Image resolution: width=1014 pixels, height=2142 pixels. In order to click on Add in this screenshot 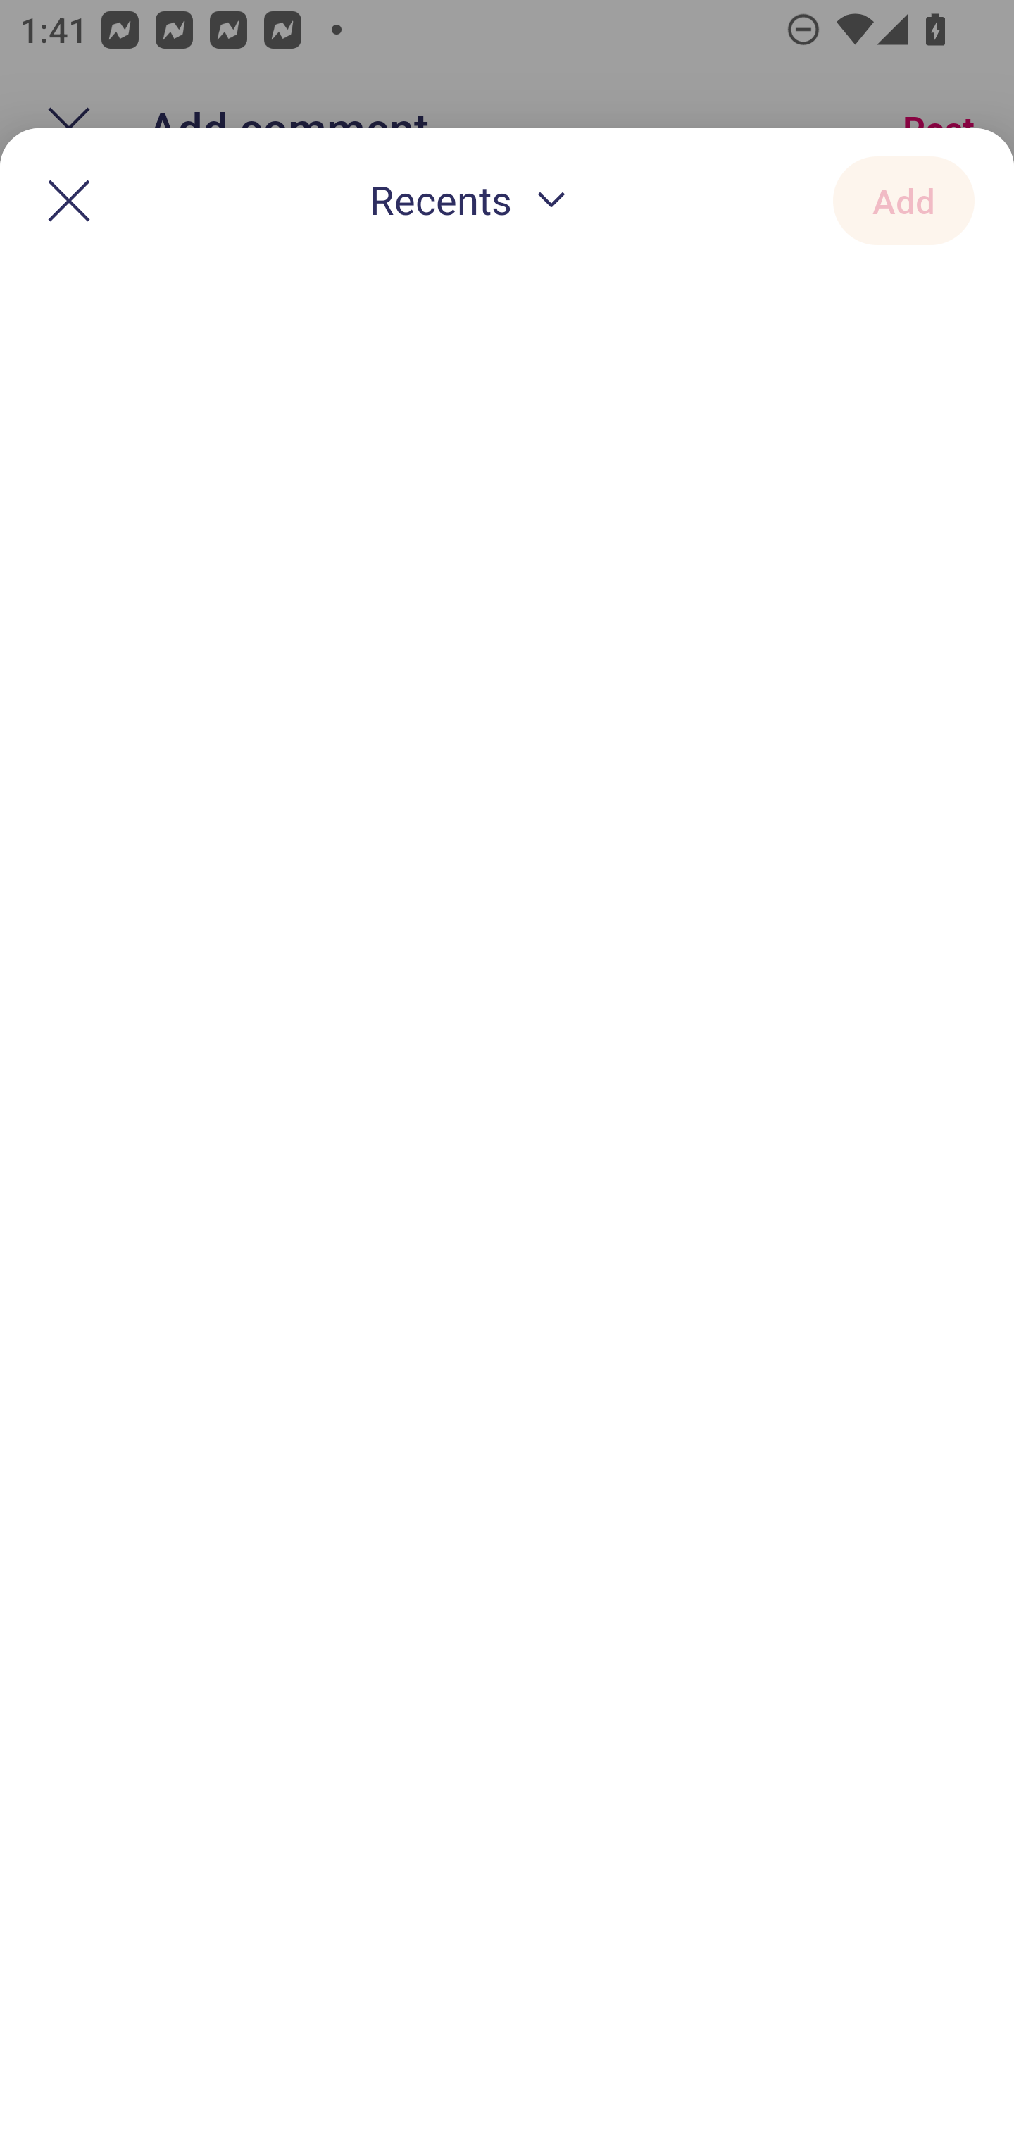, I will do `click(903, 200)`.